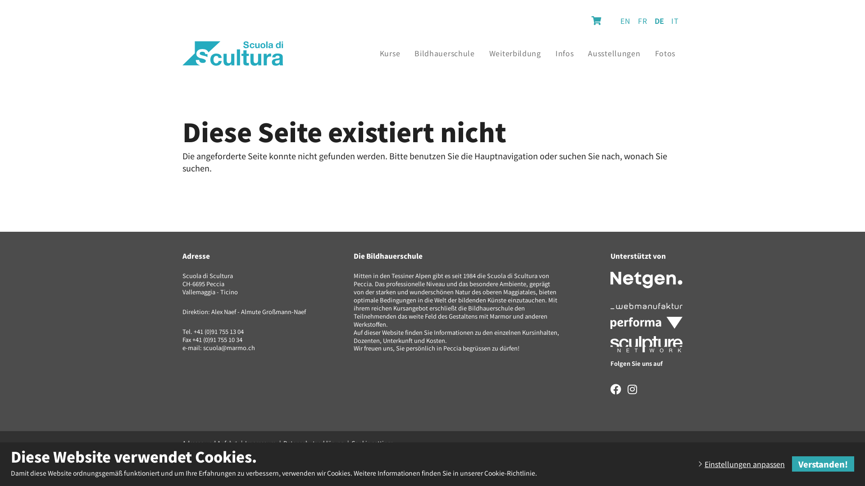 The height and width of the screenshot is (486, 865). I want to click on Einstellungen anpassen, so click(741, 464).